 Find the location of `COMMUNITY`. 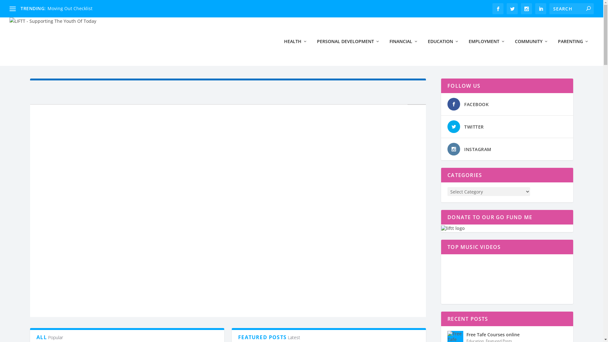

COMMUNITY is located at coordinates (532, 52).